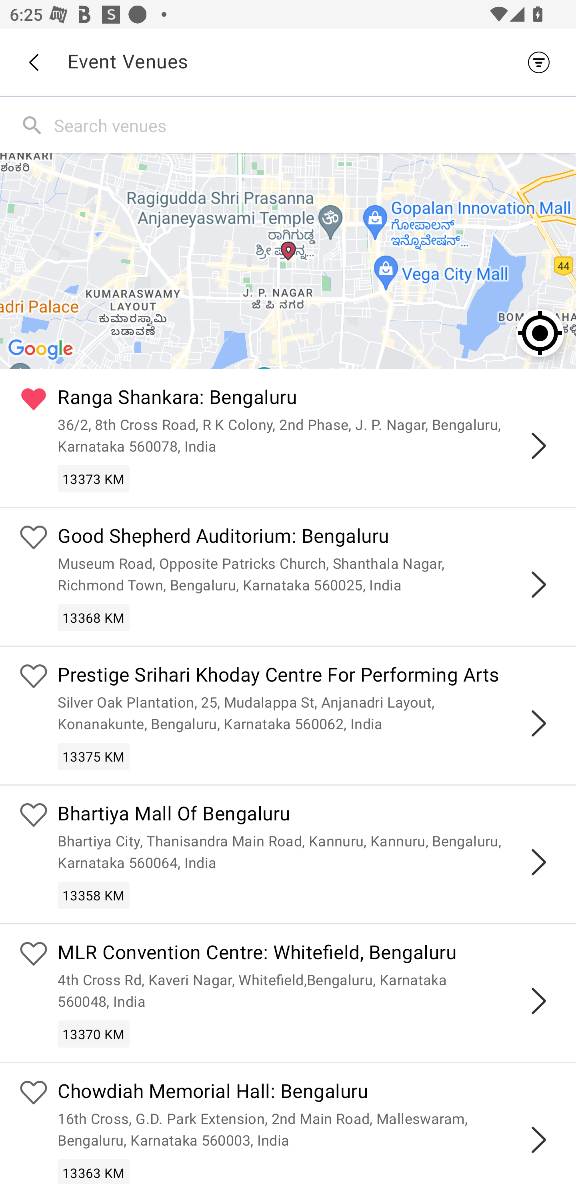  I want to click on 13368 KM, so click(94, 617).